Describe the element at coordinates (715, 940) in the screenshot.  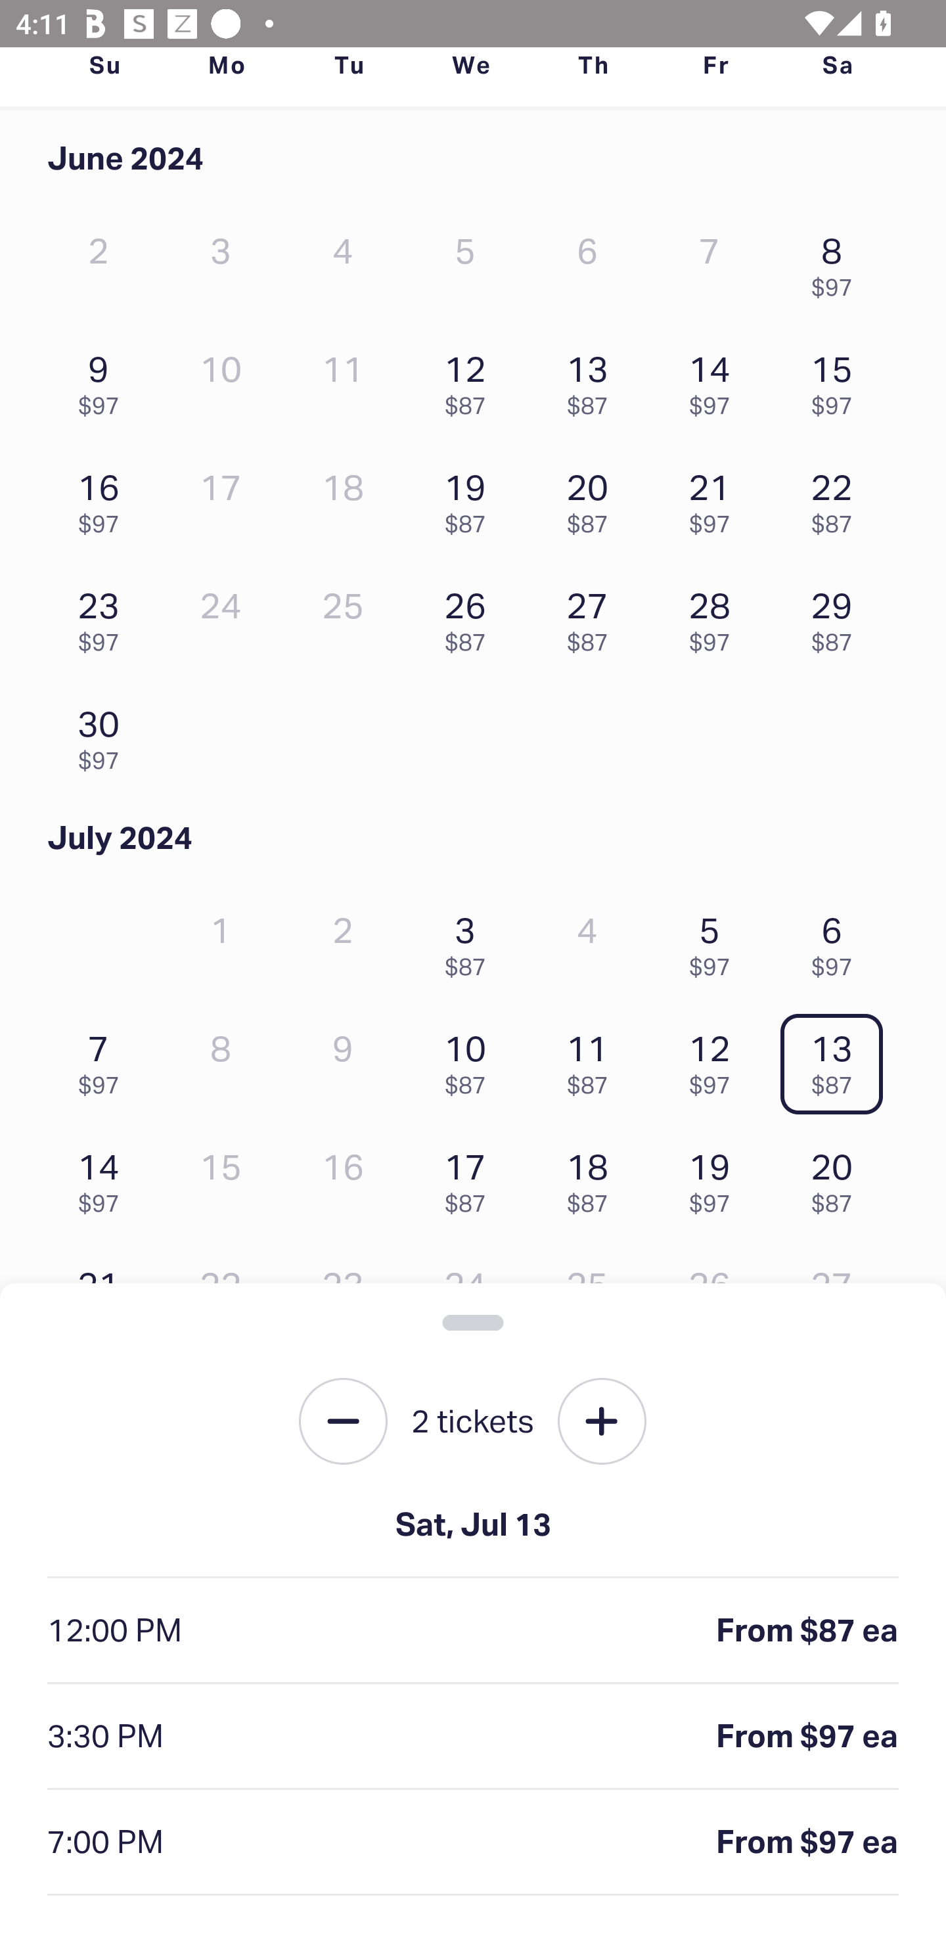
I see `5 $97` at that location.